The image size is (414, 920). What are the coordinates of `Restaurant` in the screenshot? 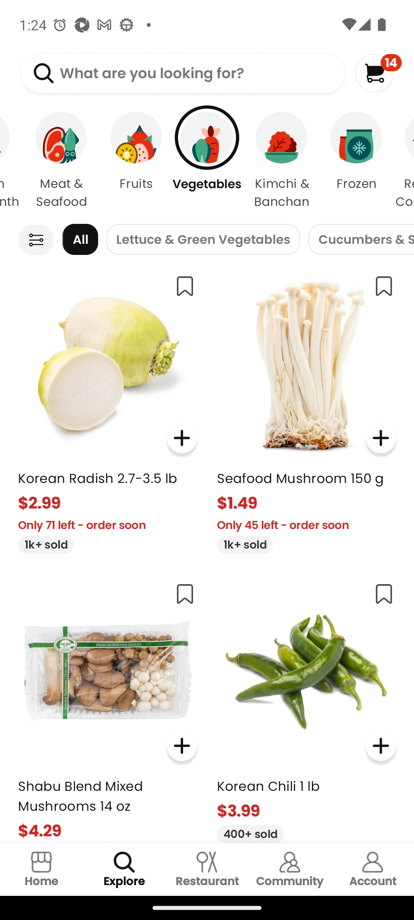 It's located at (207, 869).